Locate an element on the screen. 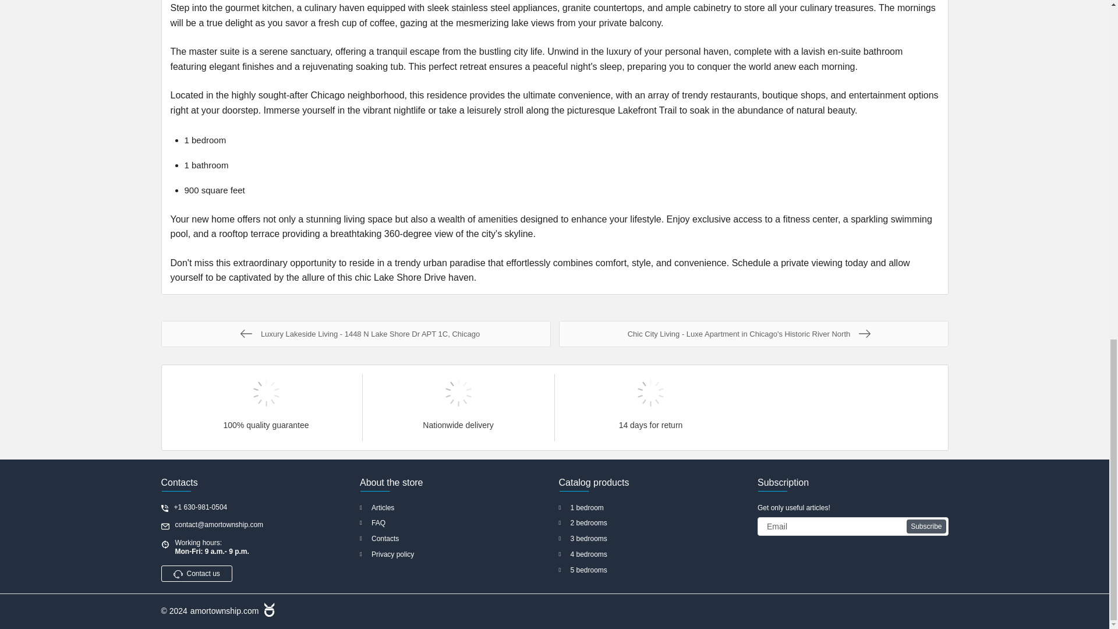  1 bedroom is located at coordinates (654, 508).